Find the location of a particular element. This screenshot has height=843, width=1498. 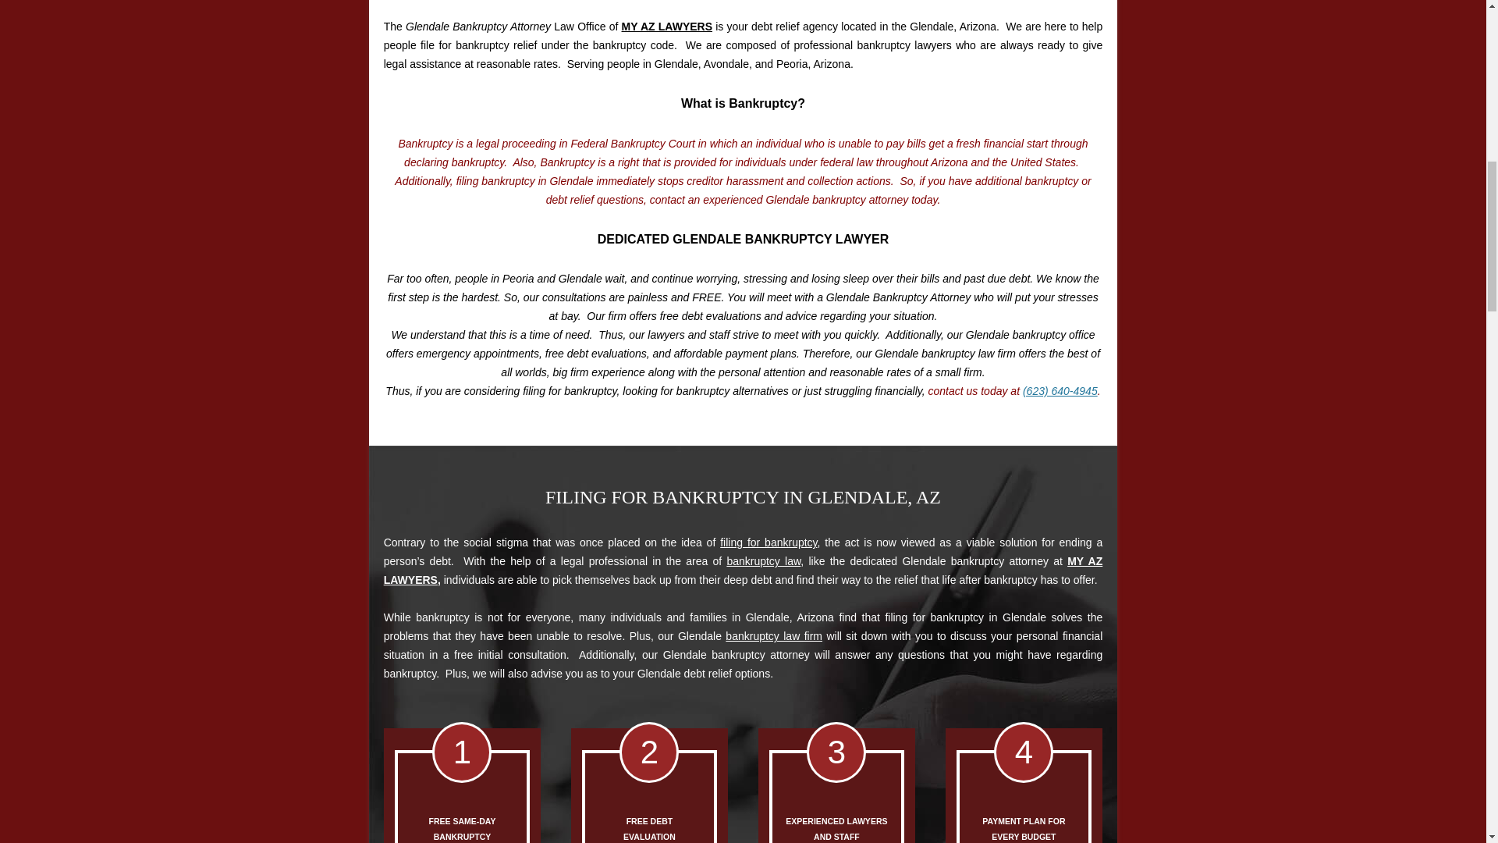

filing for bankruptcy is located at coordinates (768, 542).